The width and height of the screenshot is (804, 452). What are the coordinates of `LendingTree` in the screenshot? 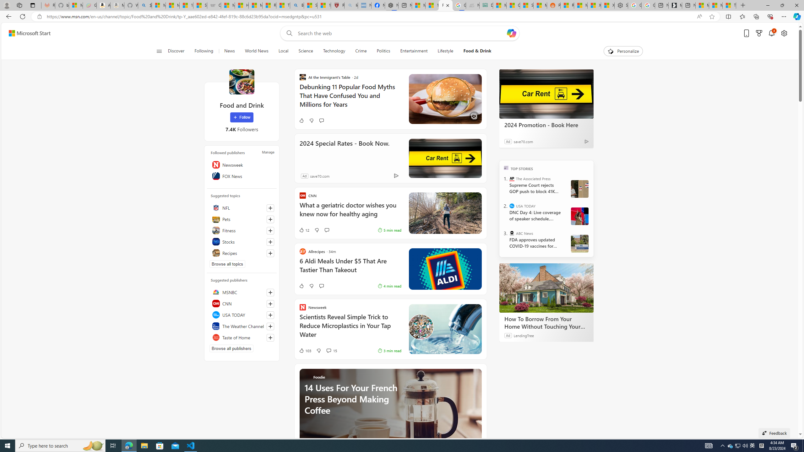 It's located at (524, 335).